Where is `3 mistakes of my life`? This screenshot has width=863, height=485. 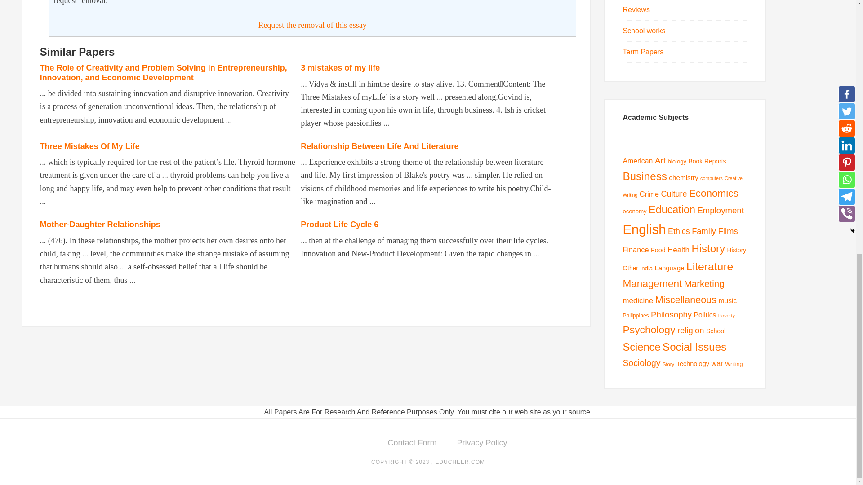 3 mistakes of my life is located at coordinates (340, 67).